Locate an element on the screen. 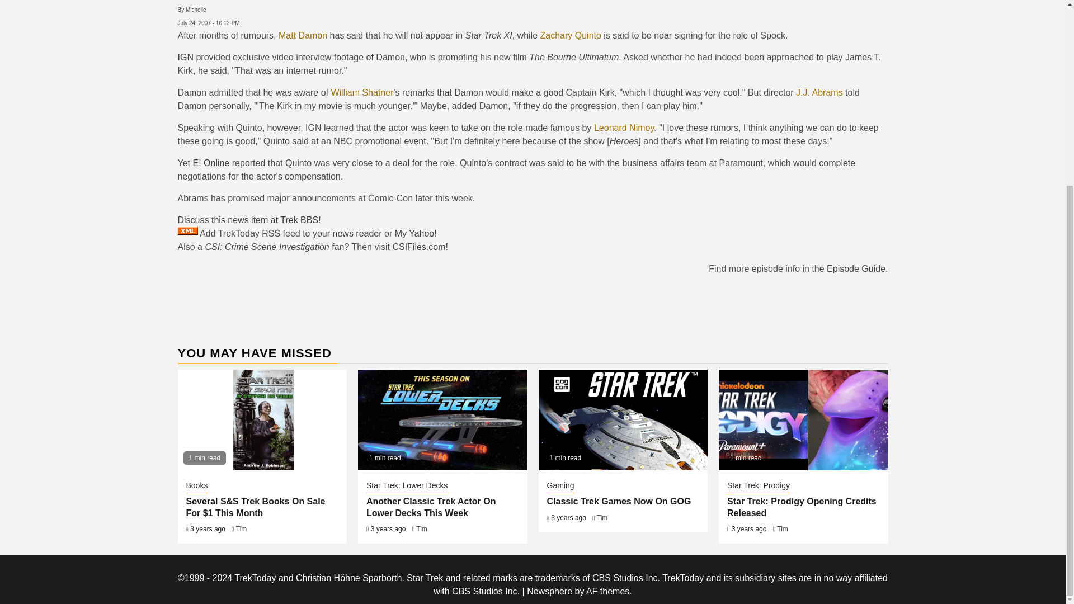  CSI: Crime Scene Investigation is located at coordinates (266, 247).